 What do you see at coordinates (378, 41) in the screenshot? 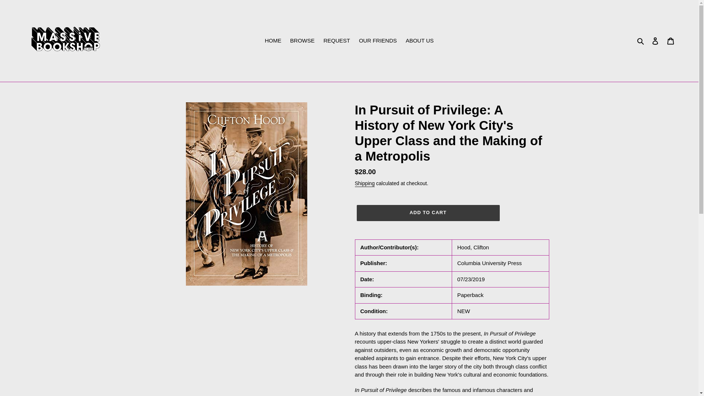
I see `OUR FRIENDS` at bounding box center [378, 41].